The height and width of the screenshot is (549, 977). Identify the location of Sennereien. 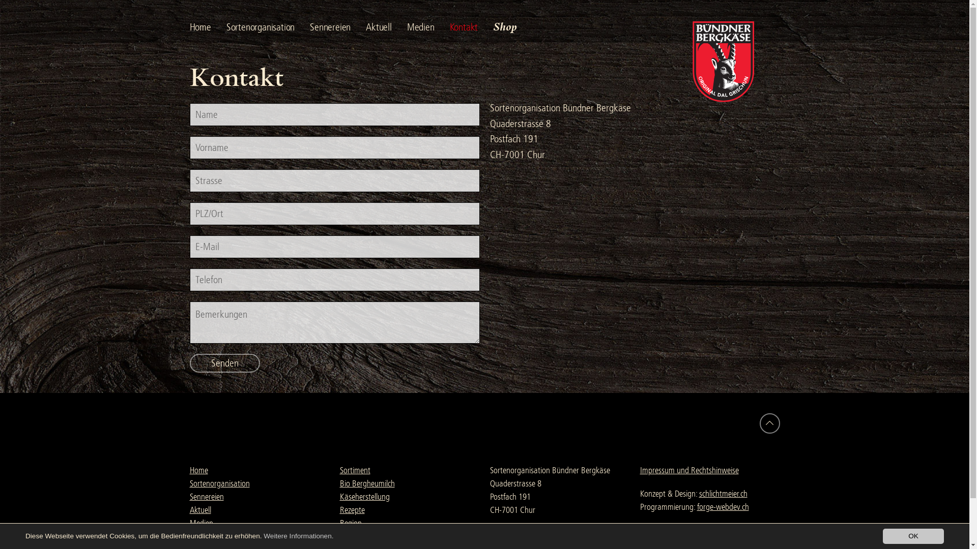
(207, 497).